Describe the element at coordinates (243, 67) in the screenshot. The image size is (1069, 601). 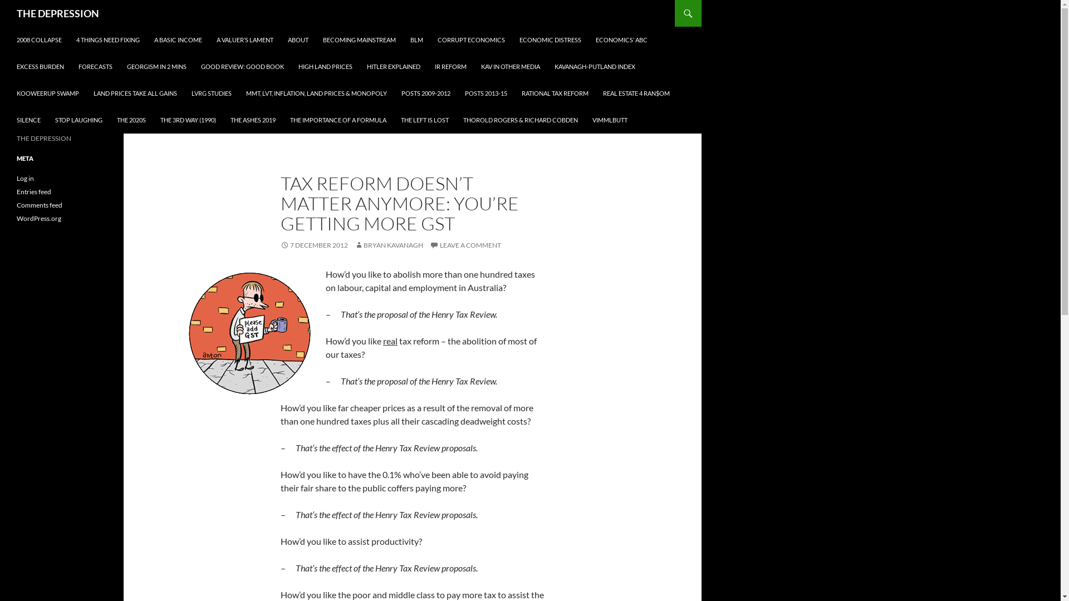
I see `GOOD REVIEW: GOOD BOOK` at that location.